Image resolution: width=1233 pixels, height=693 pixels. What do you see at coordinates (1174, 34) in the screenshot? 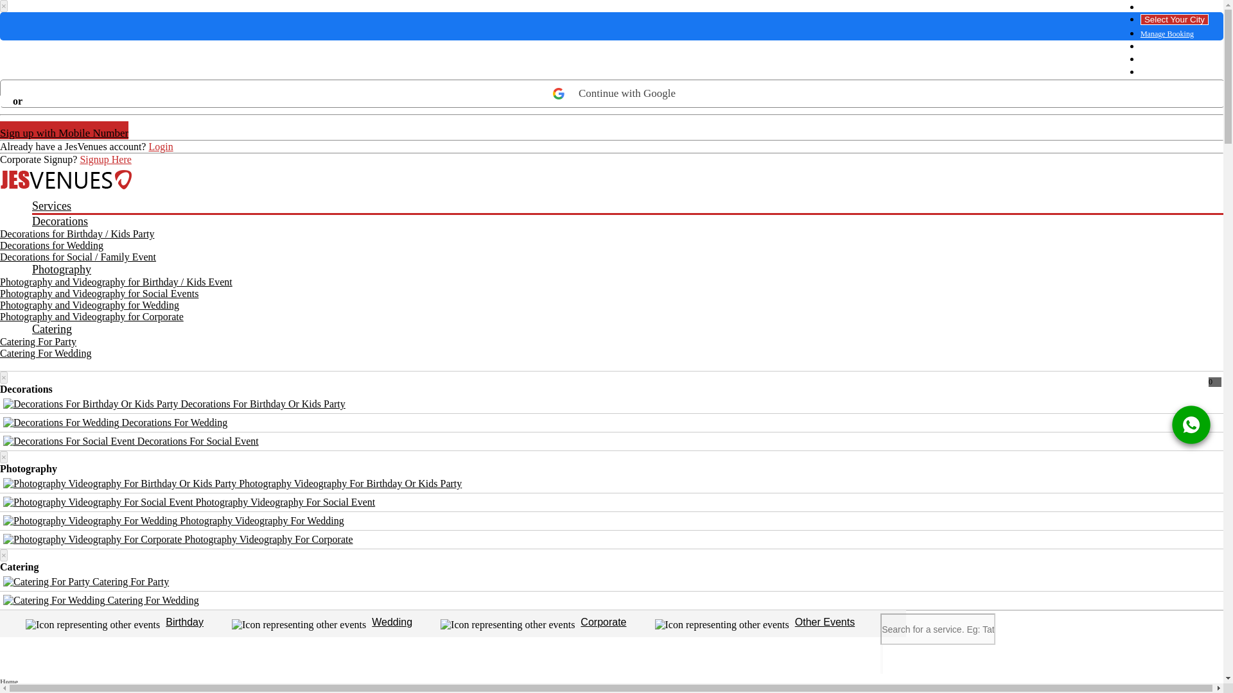
I see `Manage Booking JesVenues` at bounding box center [1174, 34].